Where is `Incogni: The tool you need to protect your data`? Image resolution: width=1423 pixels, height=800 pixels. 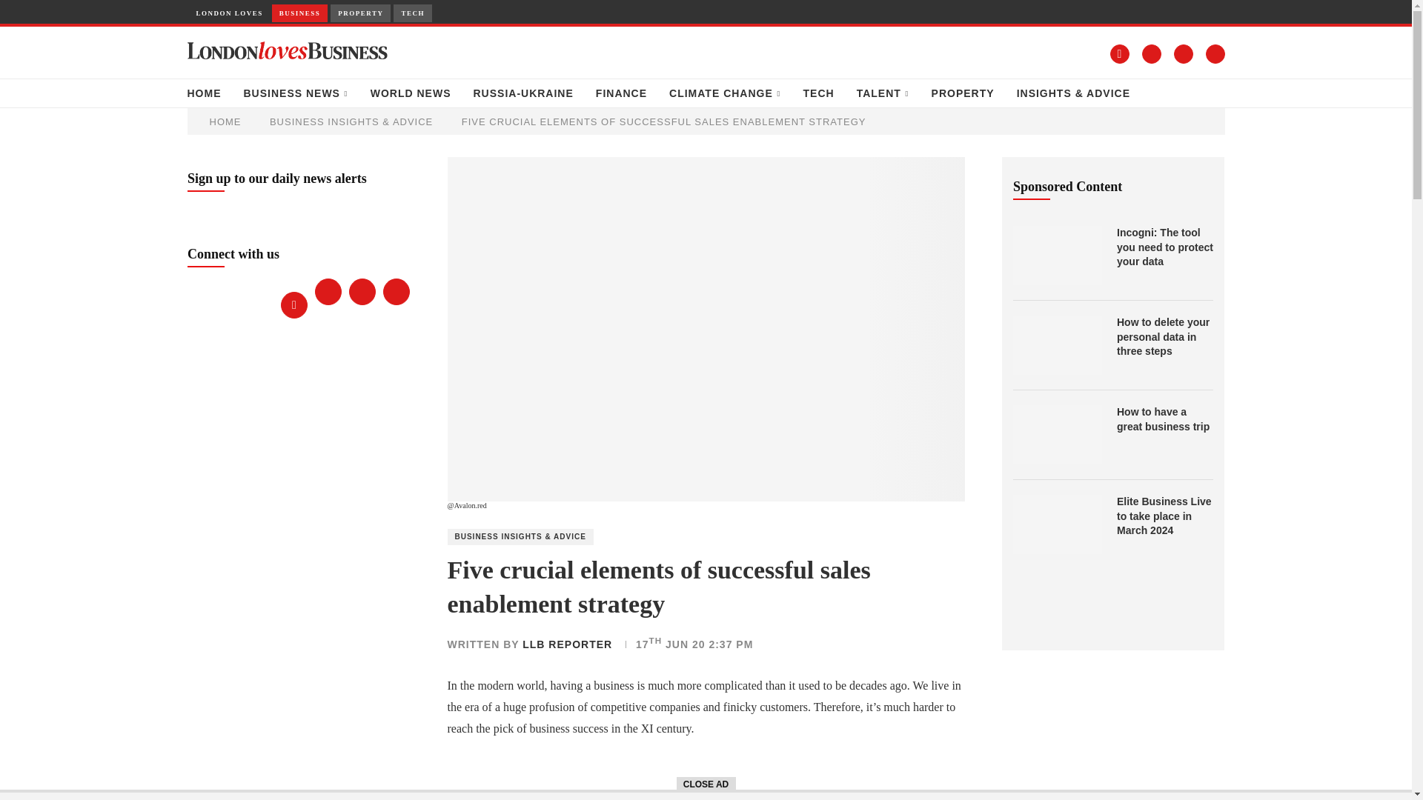 Incogni: The tool you need to protect your data is located at coordinates (1057, 255).